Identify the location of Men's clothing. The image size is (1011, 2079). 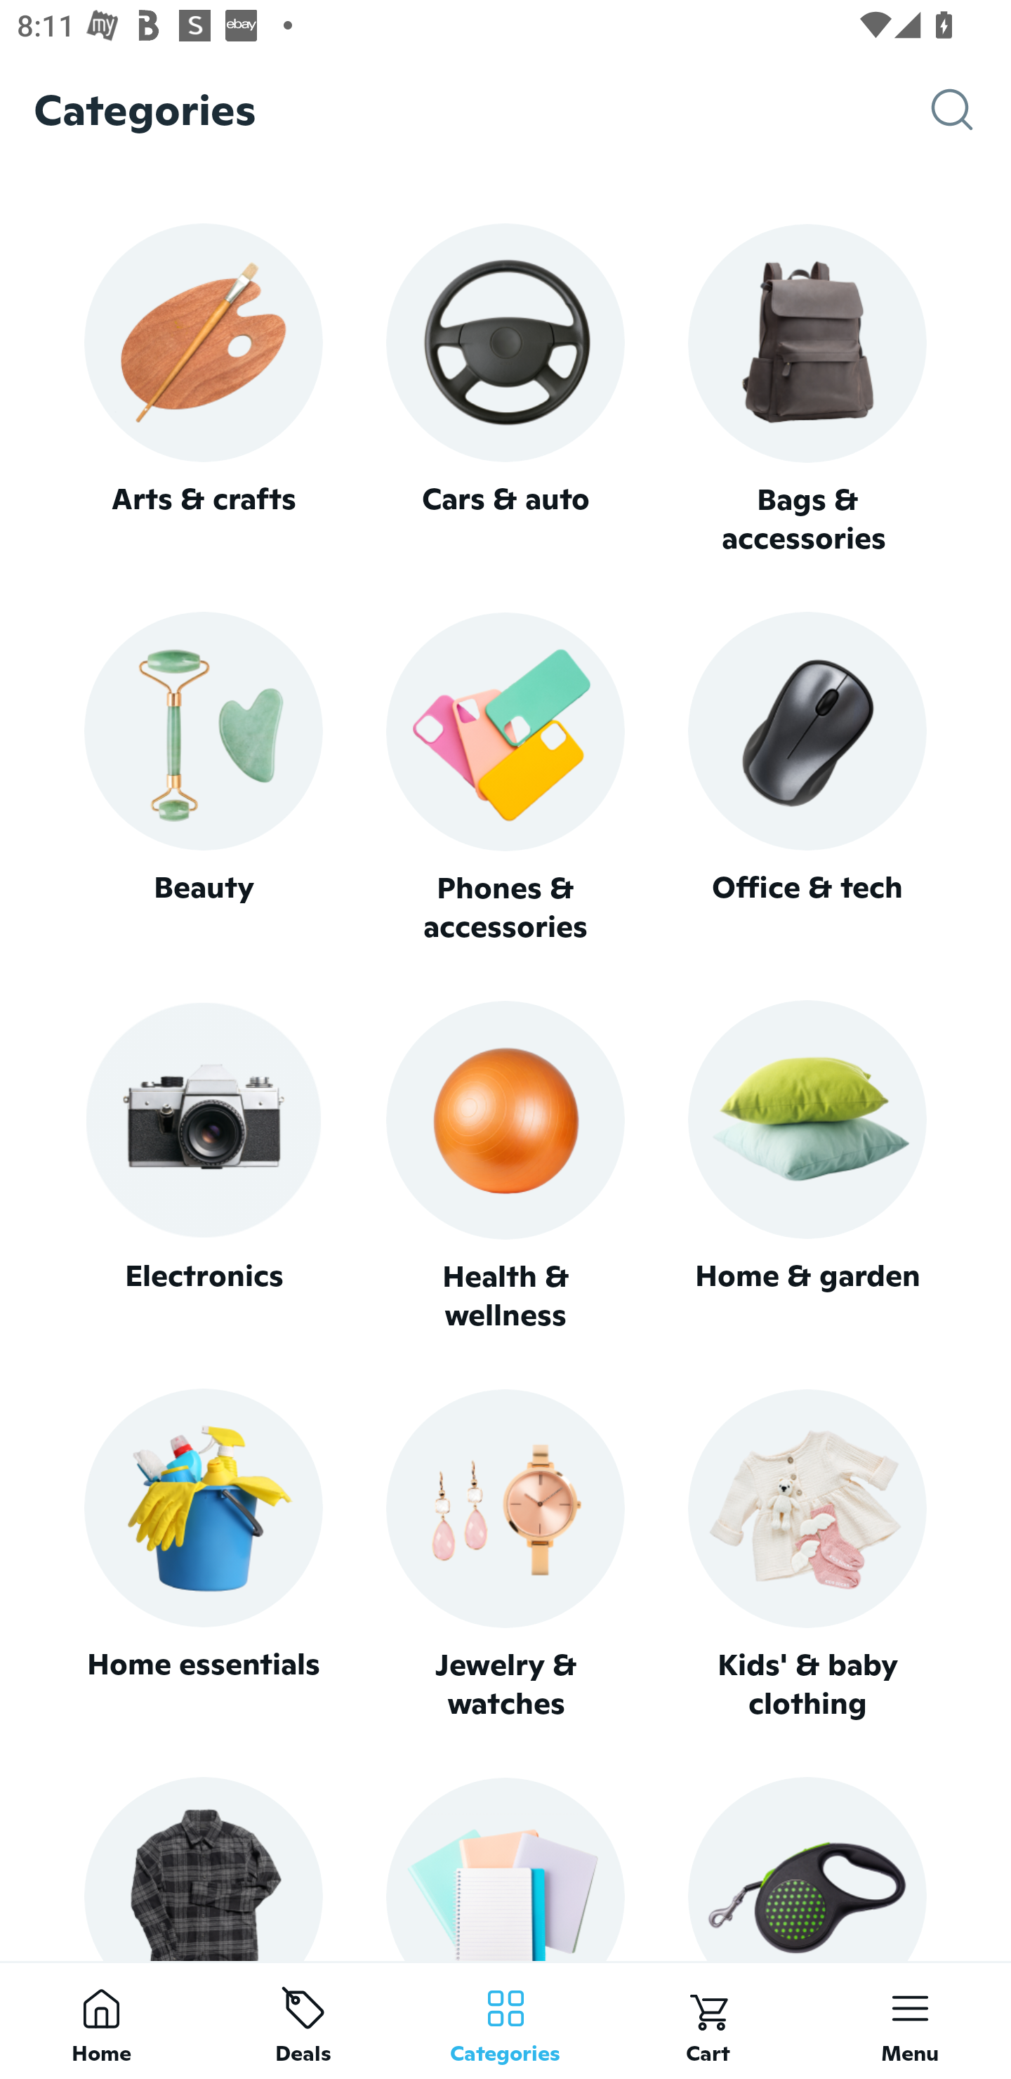
(203, 1868).